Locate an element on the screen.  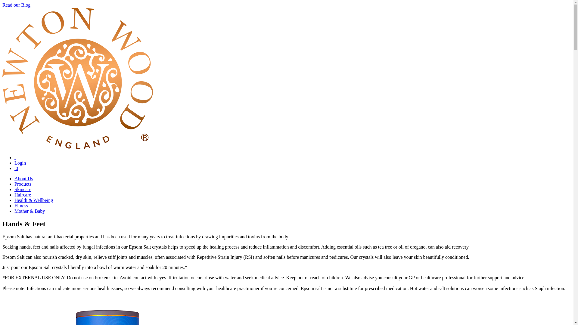
Haircare is located at coordinates (23, 195).